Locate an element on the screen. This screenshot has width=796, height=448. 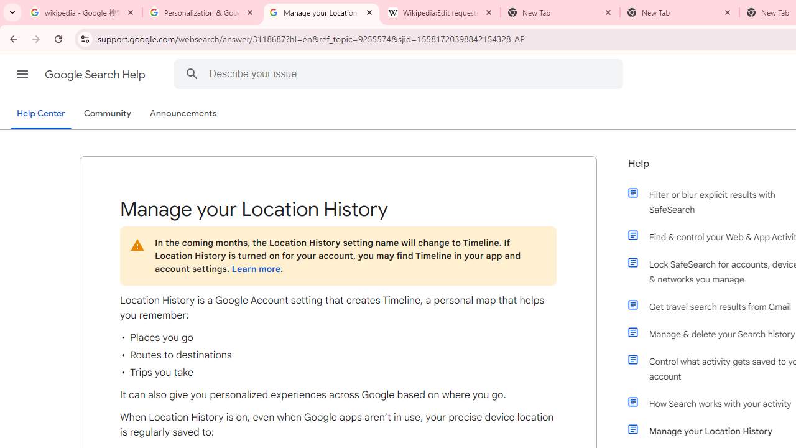
New Tab is located at coordinates (680, 12).